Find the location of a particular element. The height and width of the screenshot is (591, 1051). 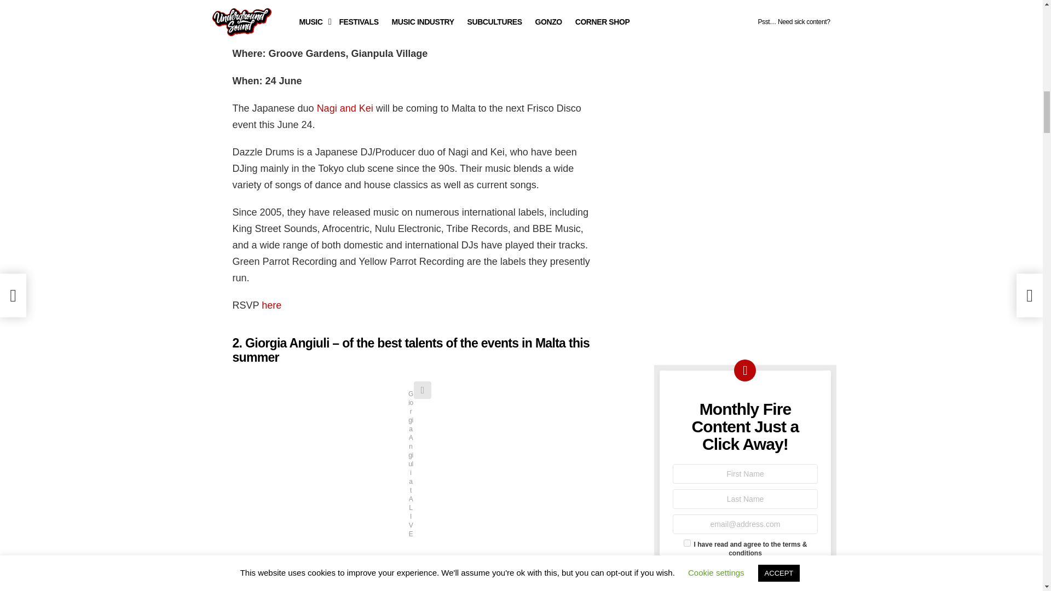

1 is located at coordinates (687, 543).